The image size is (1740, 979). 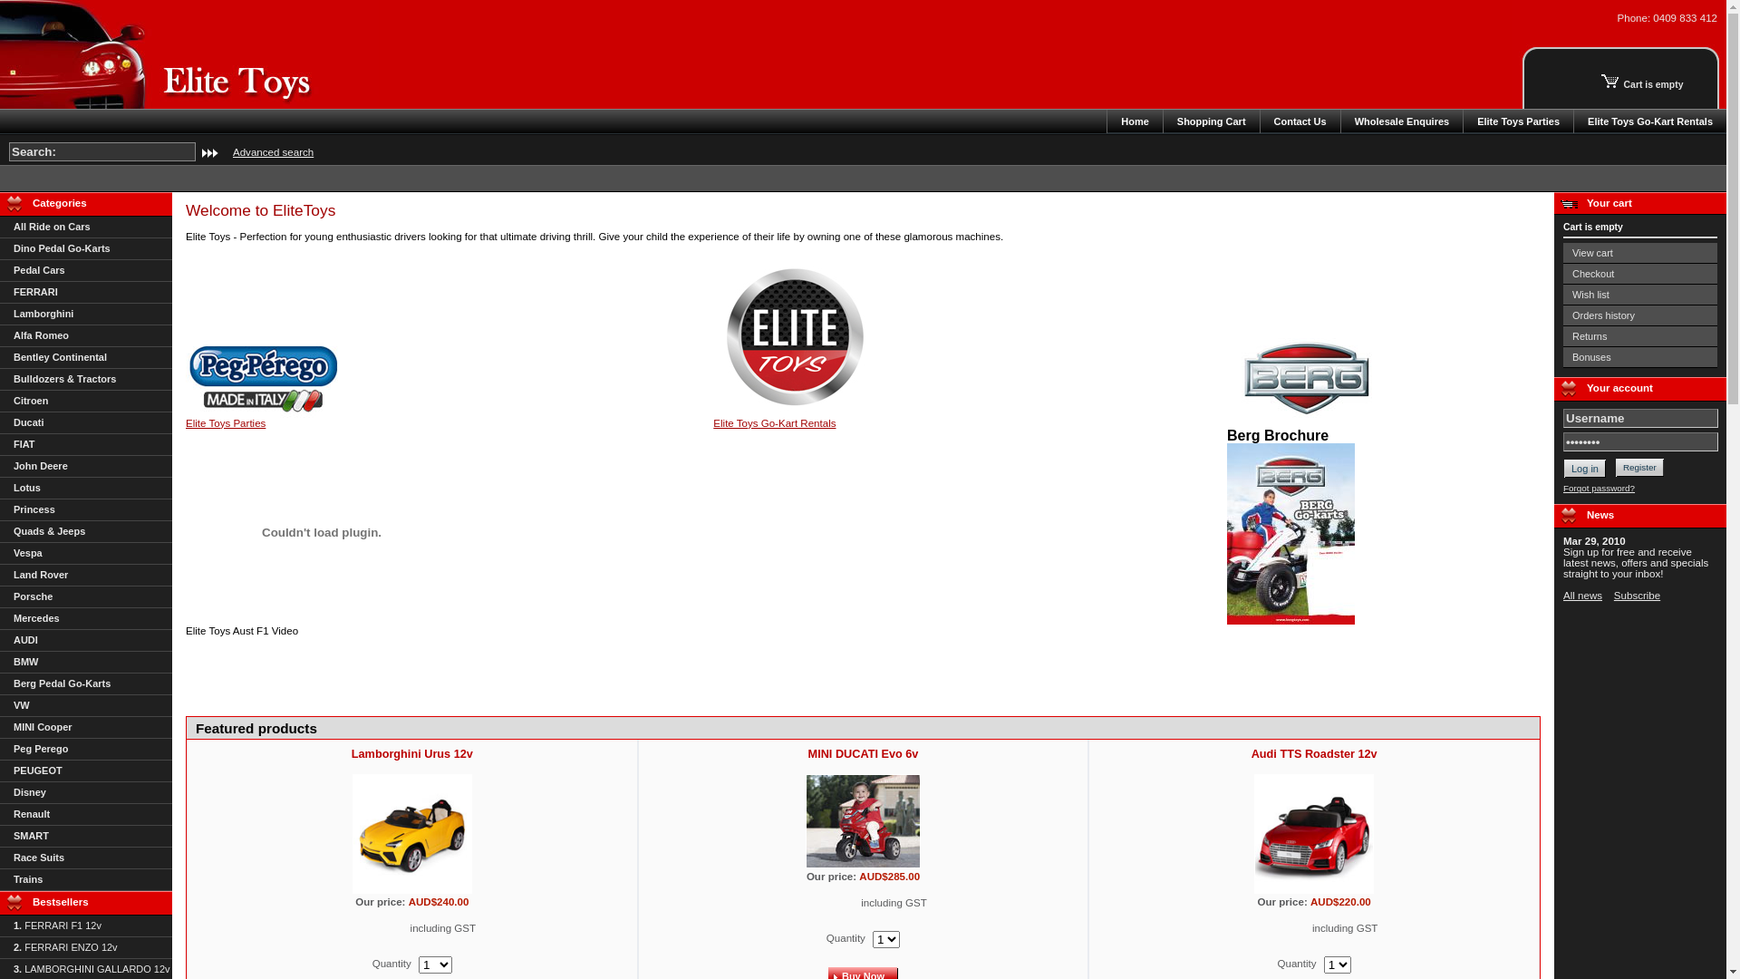 What do you see at coordinates (86, 728) in the screenshot?
I see `MINI Cooper` at bounding box center [86, 728].